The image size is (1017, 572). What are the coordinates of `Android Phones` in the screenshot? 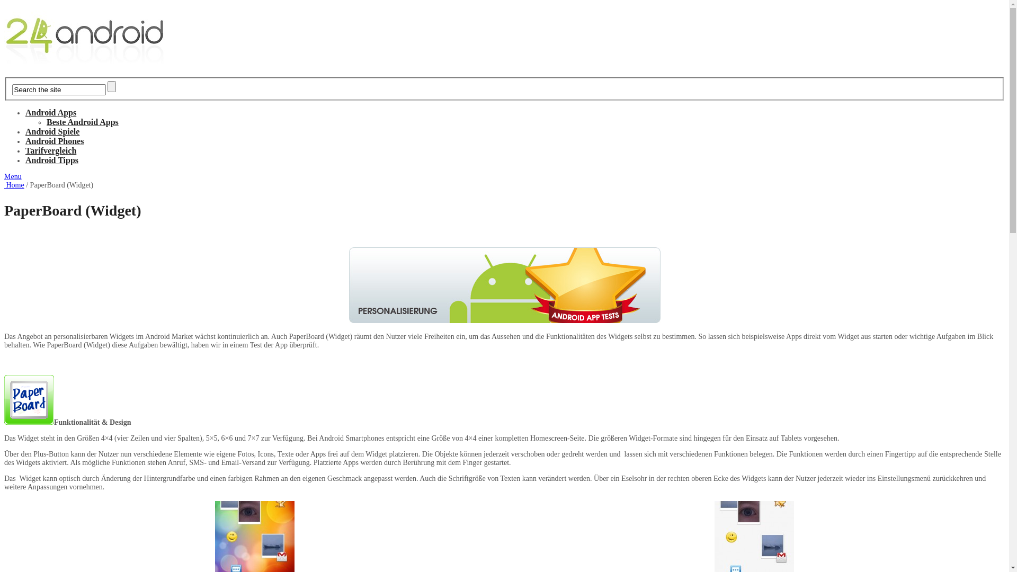 It's located at (55, 141).